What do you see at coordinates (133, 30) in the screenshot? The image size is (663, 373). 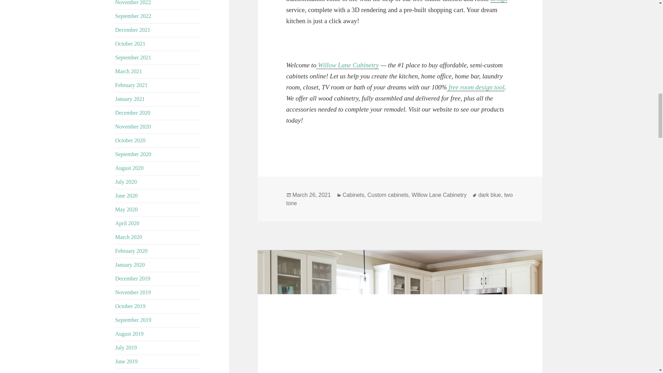 I see `December 2021` at bounding box center [133, 30].